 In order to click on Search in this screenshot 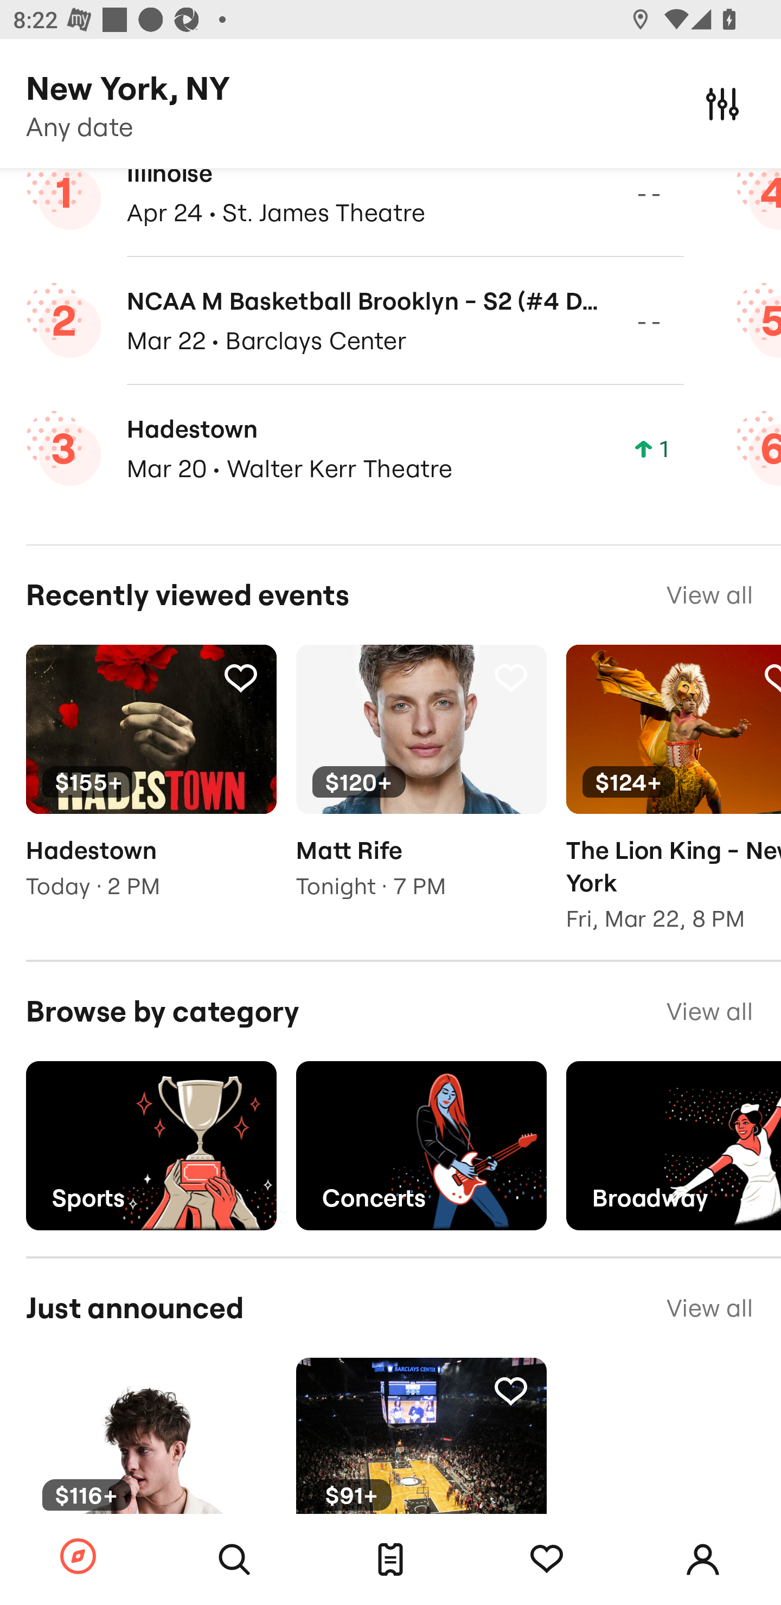, I will do `click(234, 1559)`.